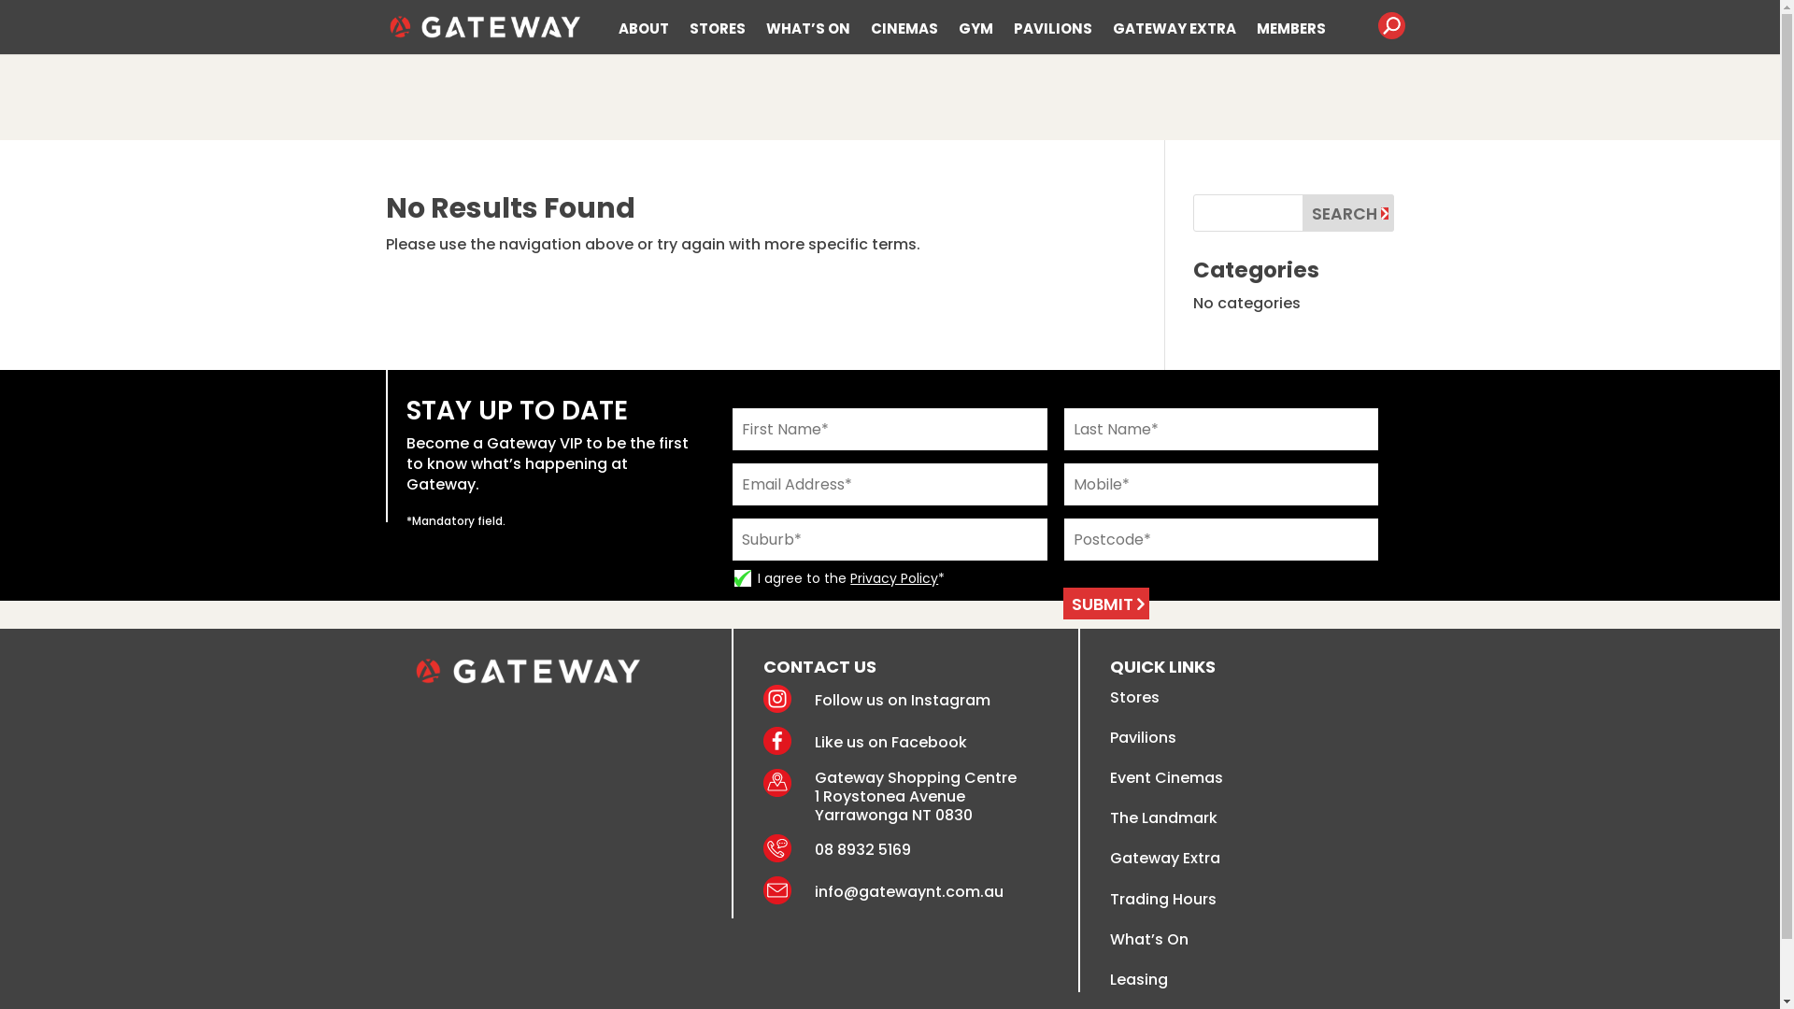 Image resolution: width=1794 pixels, height=1009 pixels. What do you see at coordinates (894, 578) in the screenshot?
I see `Privacy Policy` at bounding box center [894, 578].